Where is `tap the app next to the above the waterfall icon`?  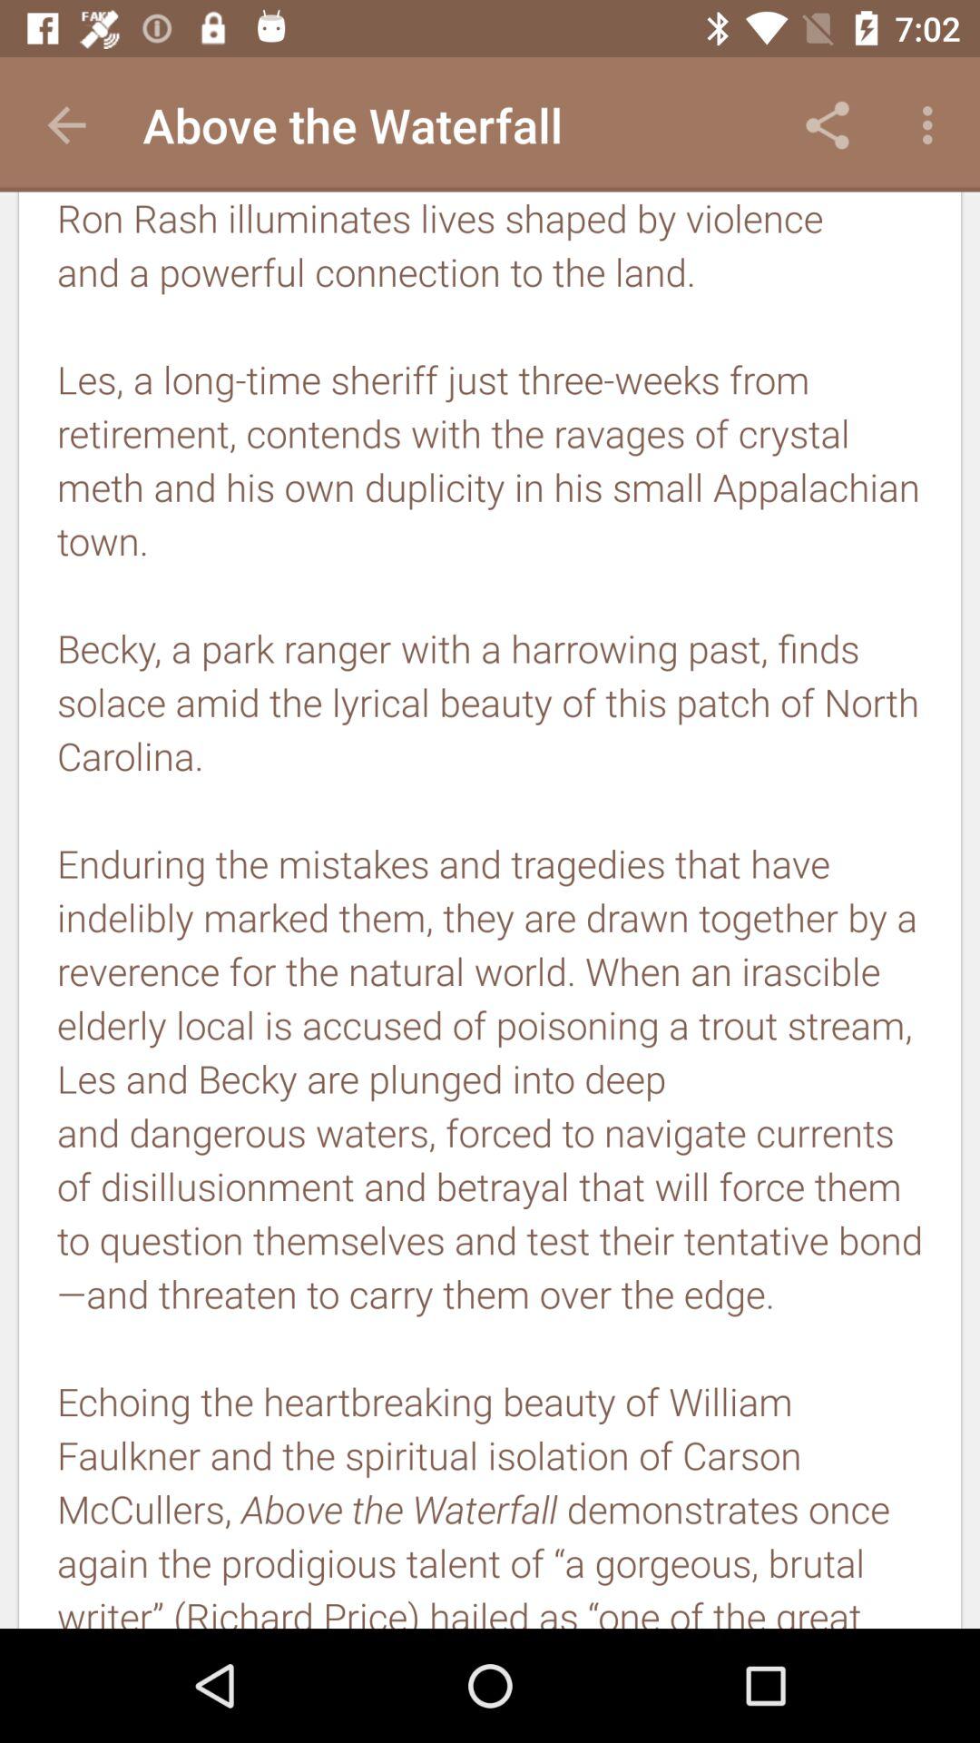 tap the app next to the above the waterfall icon is located at coordinates (66, 125).